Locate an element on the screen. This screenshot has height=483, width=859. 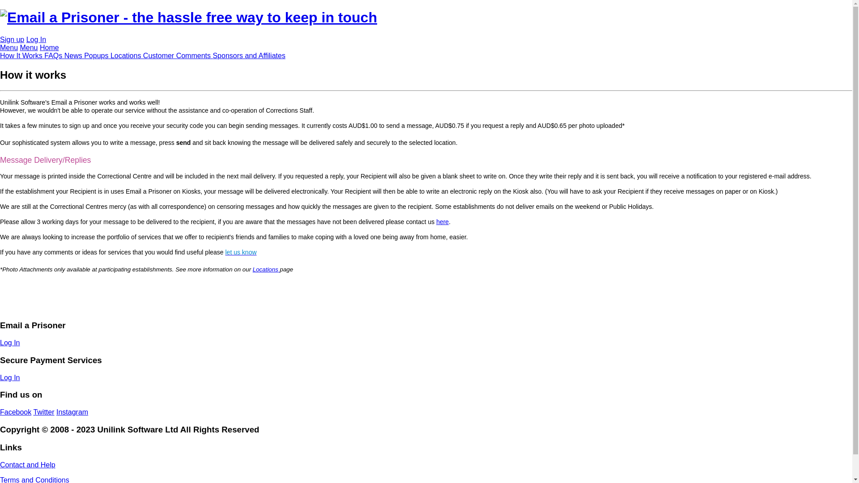
News is located at coordinates (74, 55).